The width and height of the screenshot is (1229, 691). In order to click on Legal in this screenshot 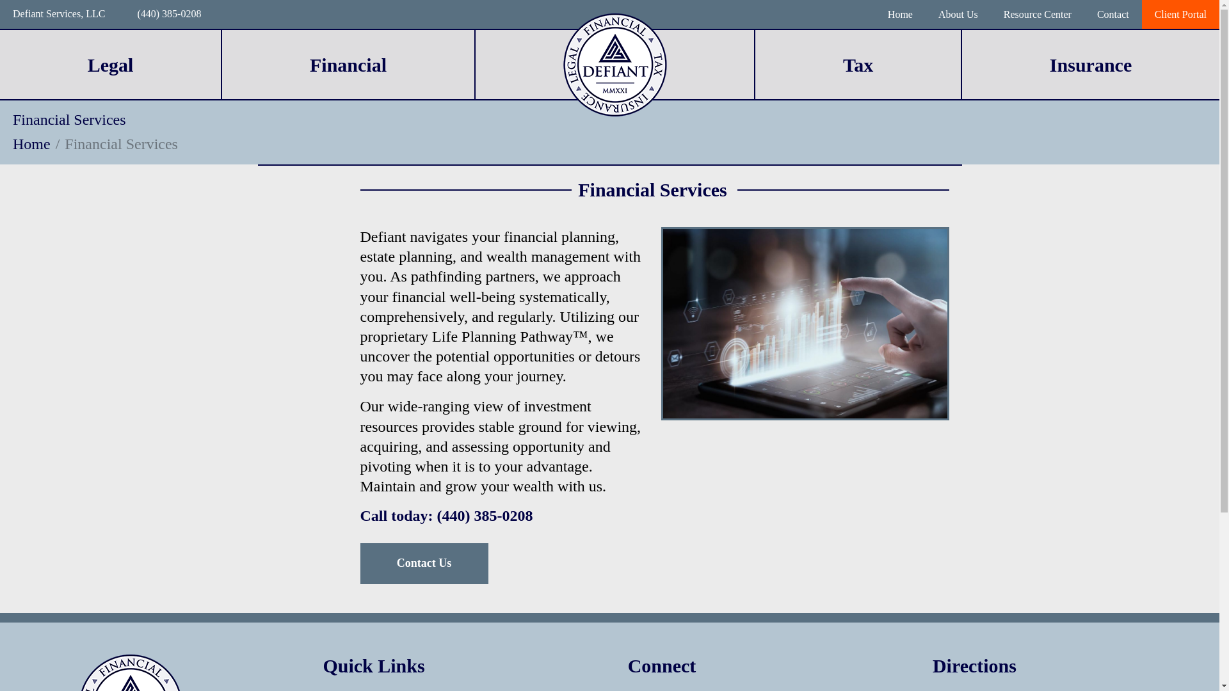, I will do `click(110, 65)`.